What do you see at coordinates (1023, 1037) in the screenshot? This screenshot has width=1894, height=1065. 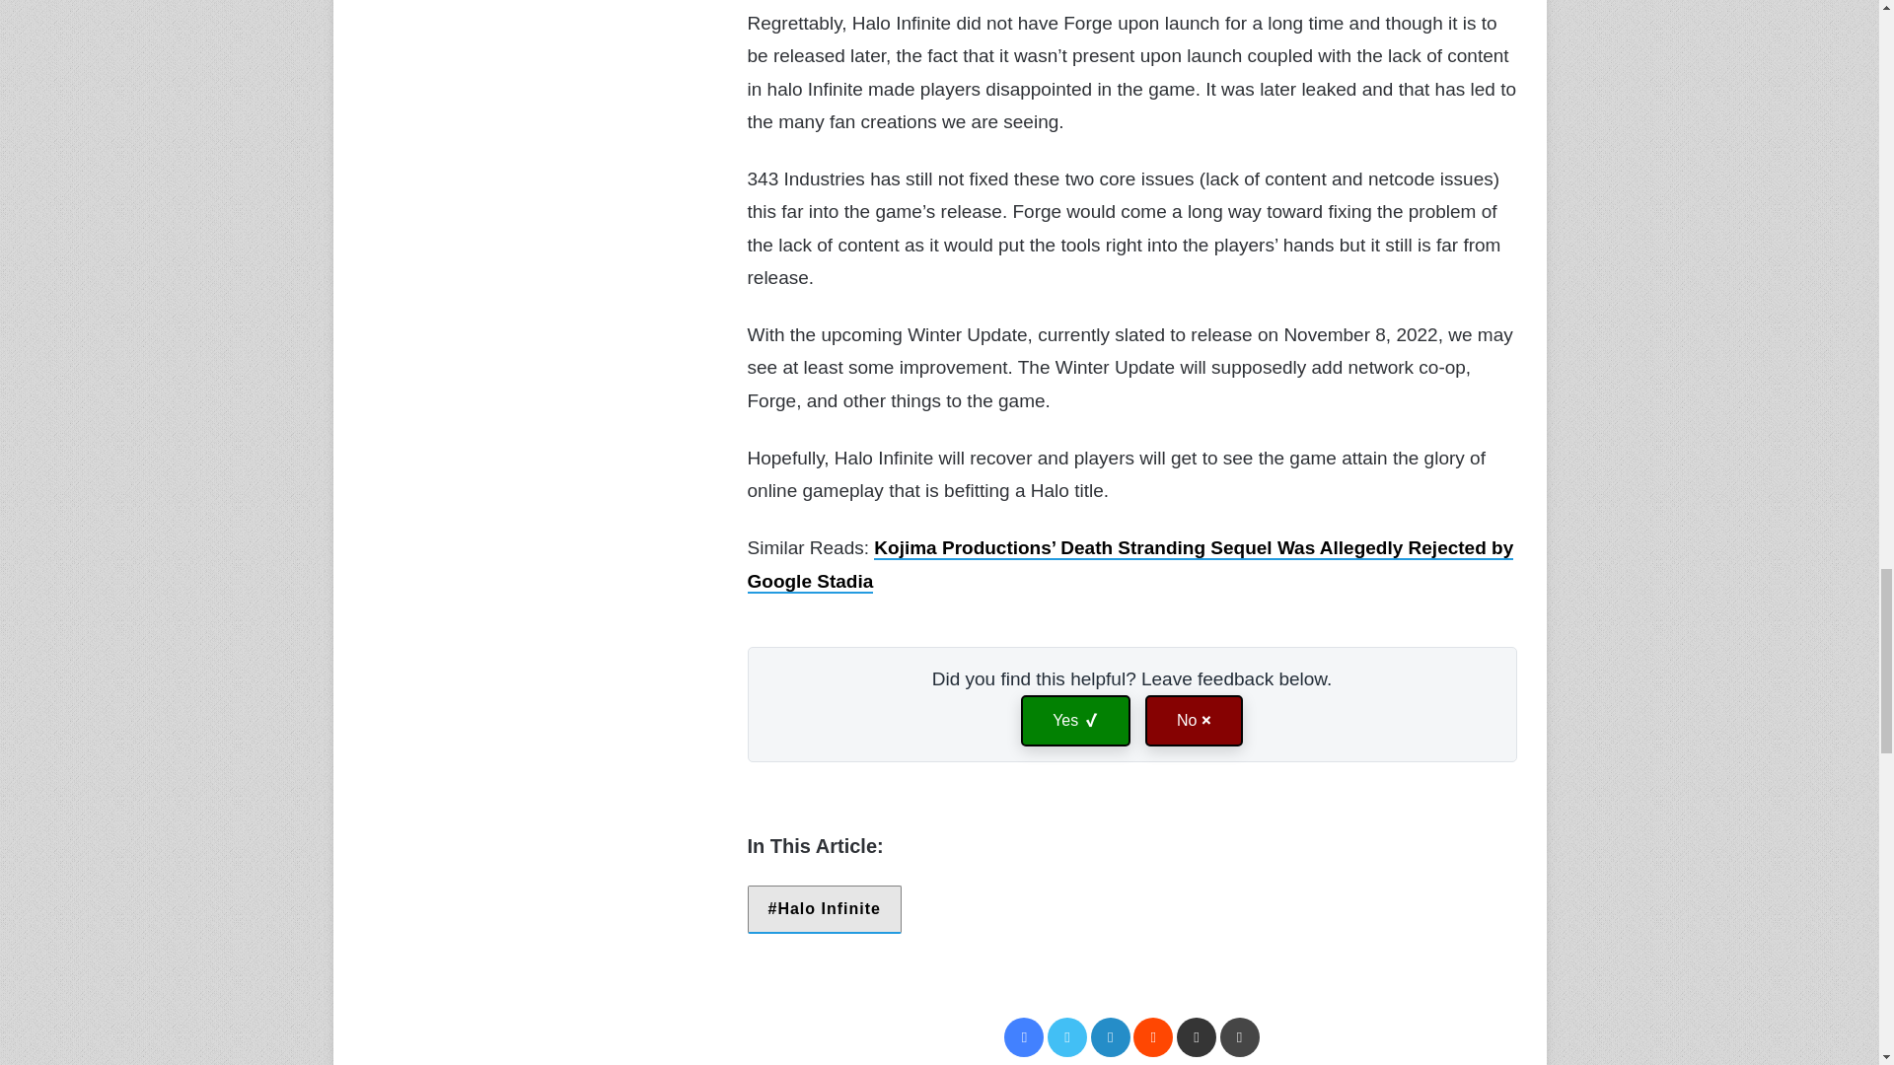 I see `Facebook` at bounding box center [1023, 1037].